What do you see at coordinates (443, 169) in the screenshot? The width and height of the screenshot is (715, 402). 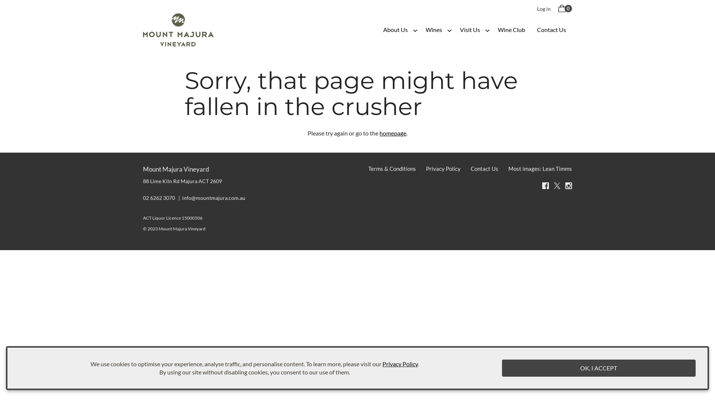 I see `Privacy Policy` at bounding box center [443, 169].